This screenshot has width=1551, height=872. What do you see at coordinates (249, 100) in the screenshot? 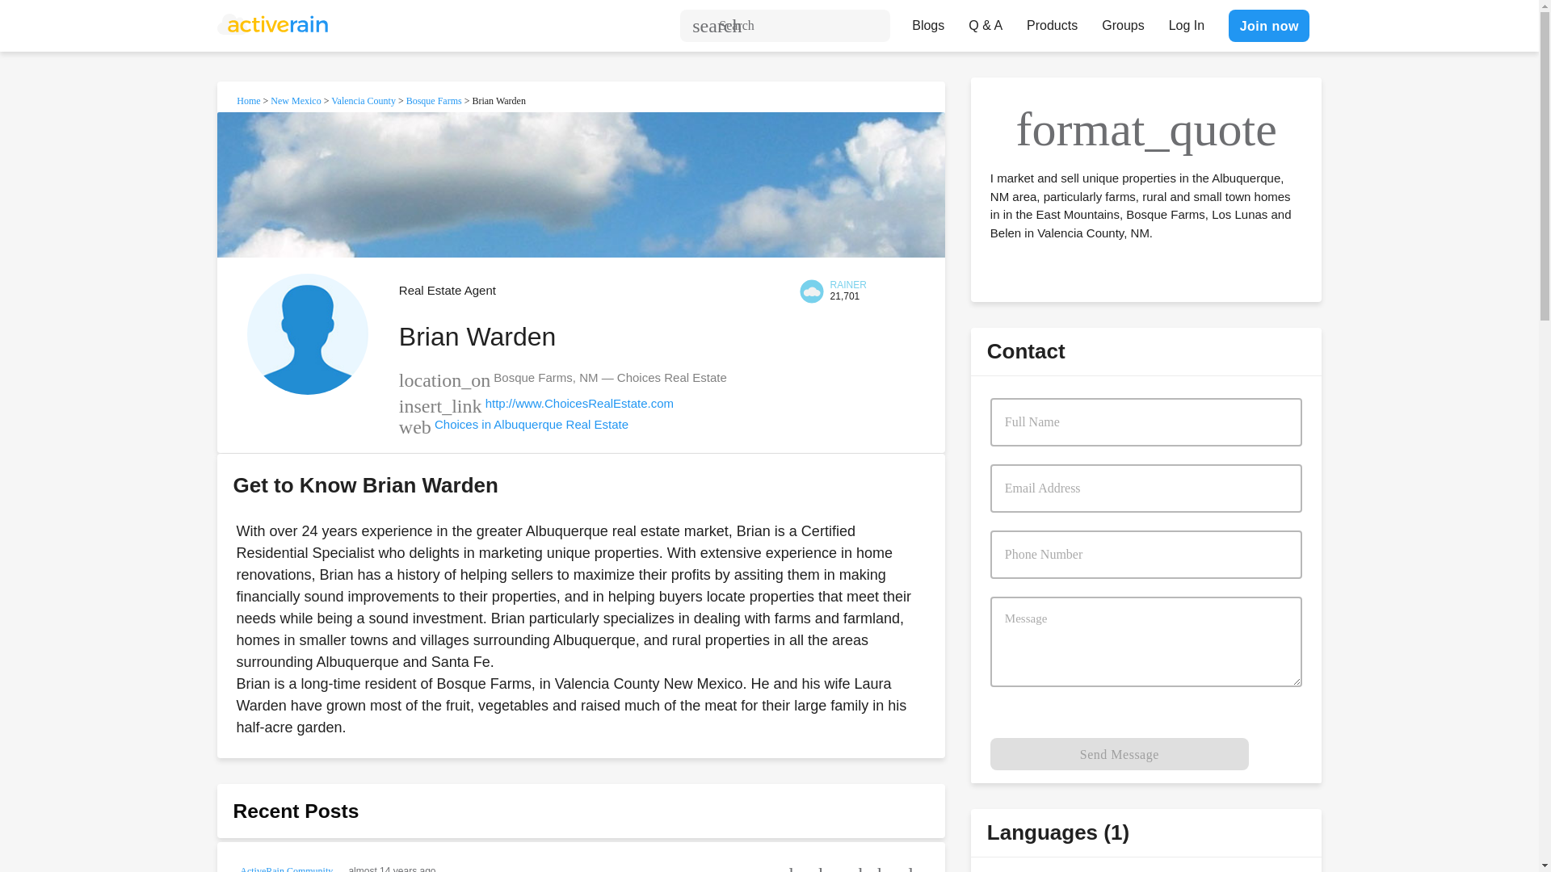
I see `Home` at bounding box center [249, 100].